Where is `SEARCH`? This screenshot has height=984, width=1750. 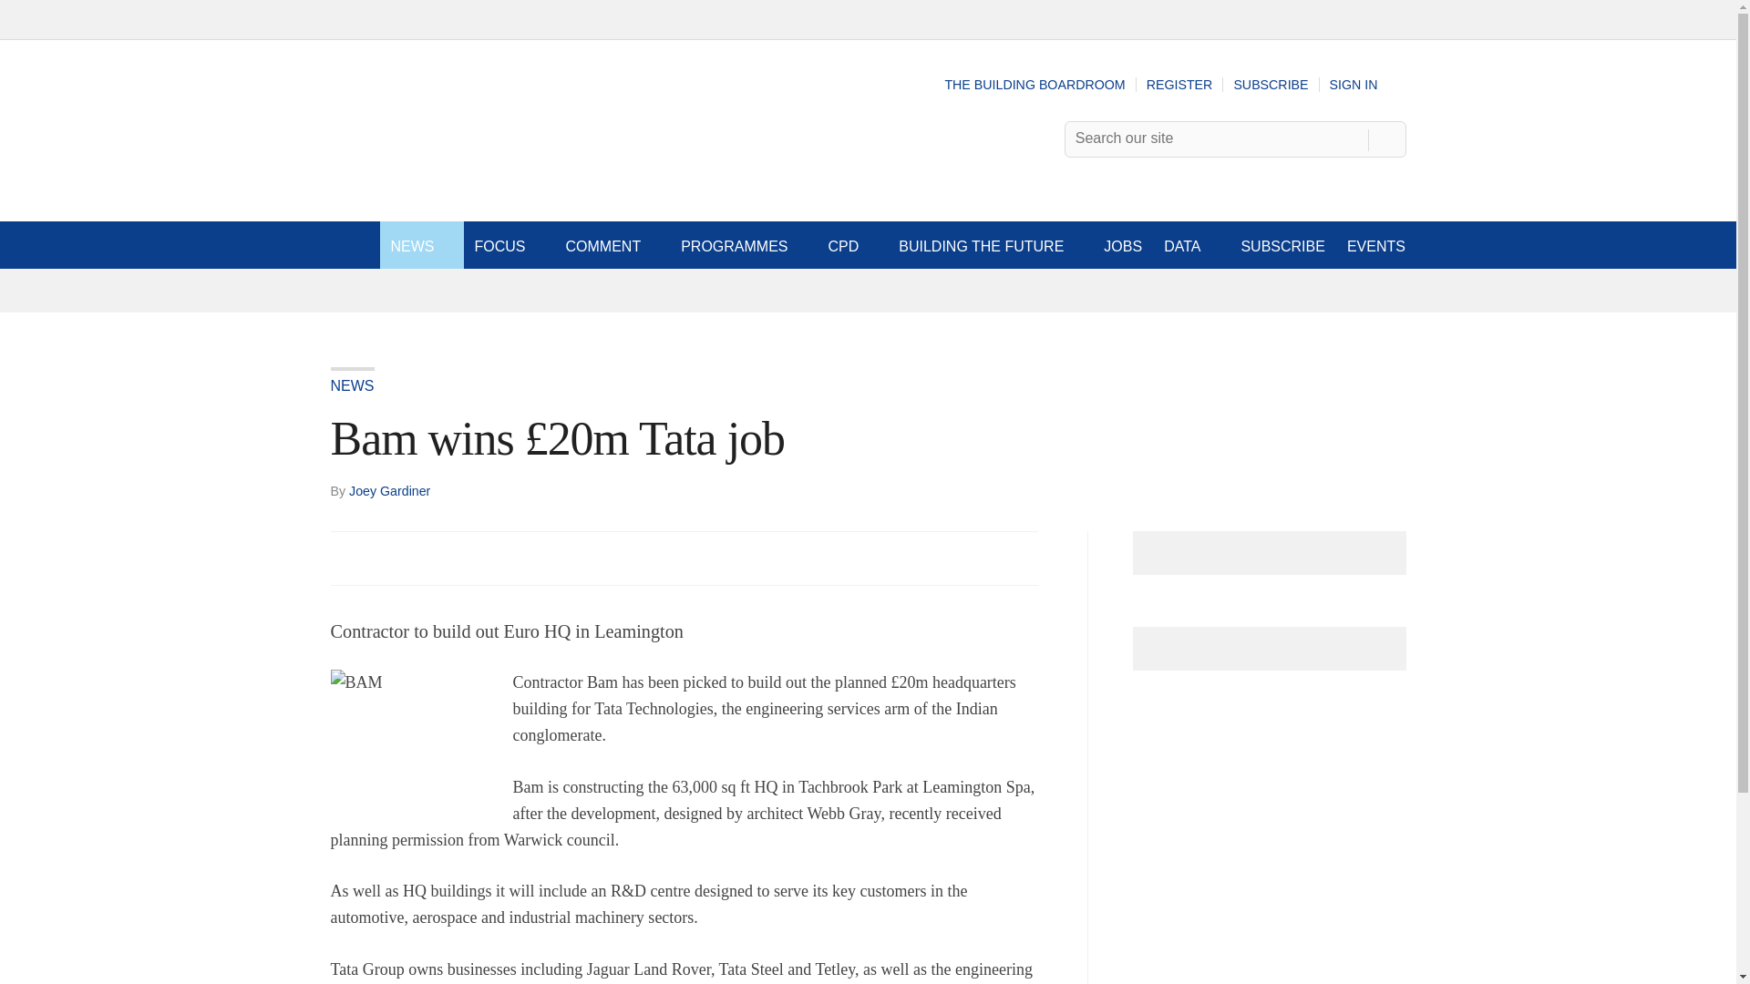 SEARCH is located at coordinates (1386, 138).